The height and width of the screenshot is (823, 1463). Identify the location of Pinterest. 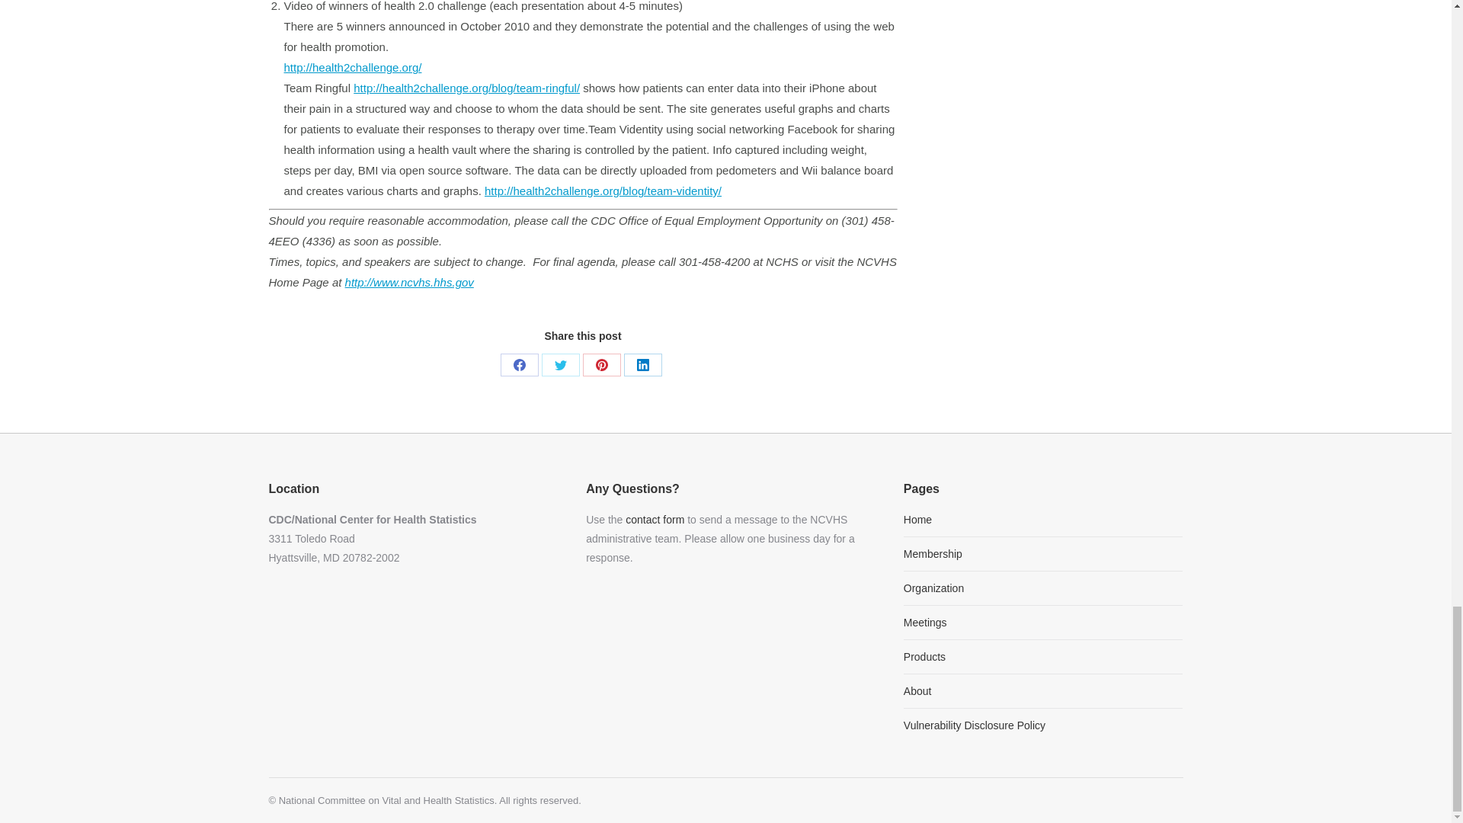
(601, 364).